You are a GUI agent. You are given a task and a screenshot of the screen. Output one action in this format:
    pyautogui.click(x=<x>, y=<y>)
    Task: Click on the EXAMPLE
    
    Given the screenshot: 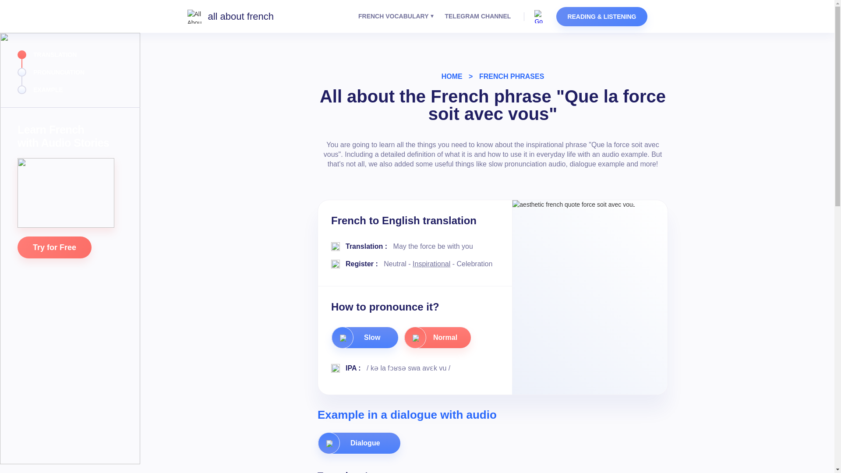 What is the action you would take?
    pyautogui.click(x=59, y=89)
    